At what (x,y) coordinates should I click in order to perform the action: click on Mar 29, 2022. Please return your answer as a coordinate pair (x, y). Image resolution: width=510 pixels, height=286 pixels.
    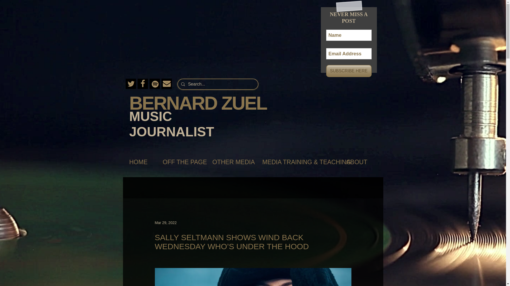
    Looking at the image, I should click on (165, 222).